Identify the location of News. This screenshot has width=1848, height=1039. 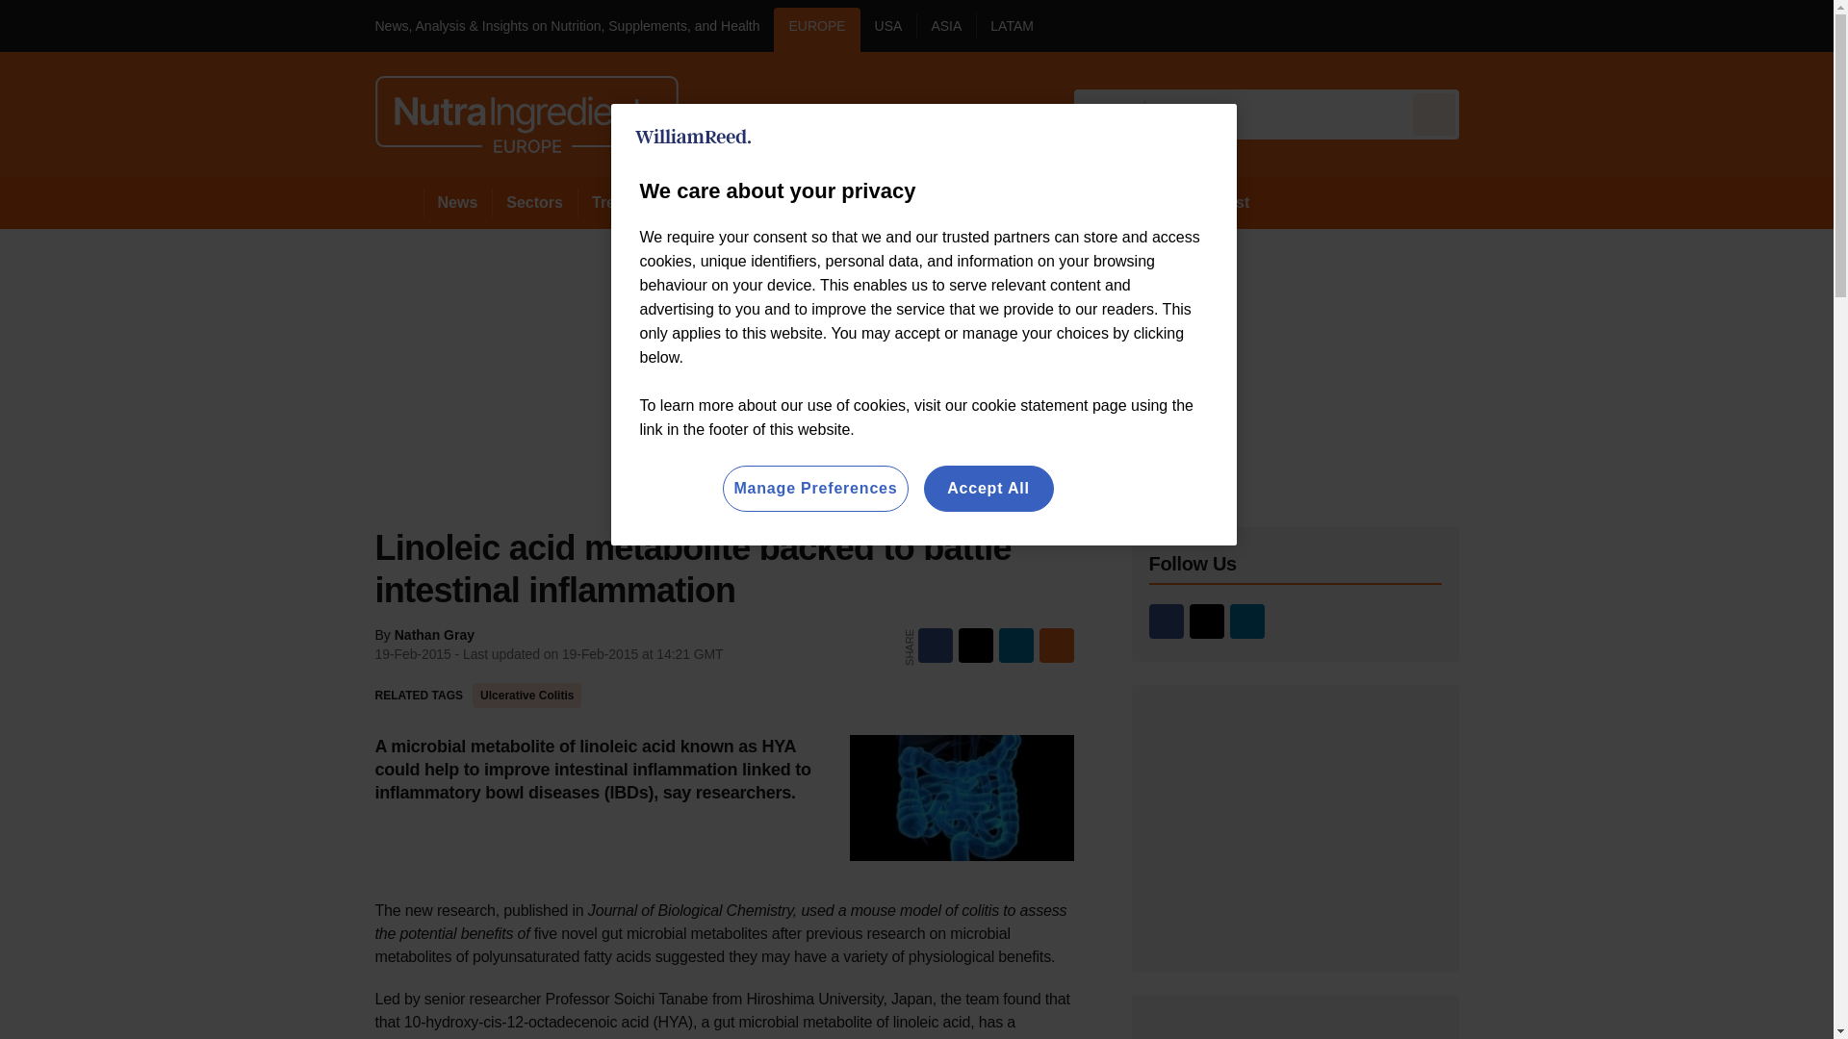
(458, 202).